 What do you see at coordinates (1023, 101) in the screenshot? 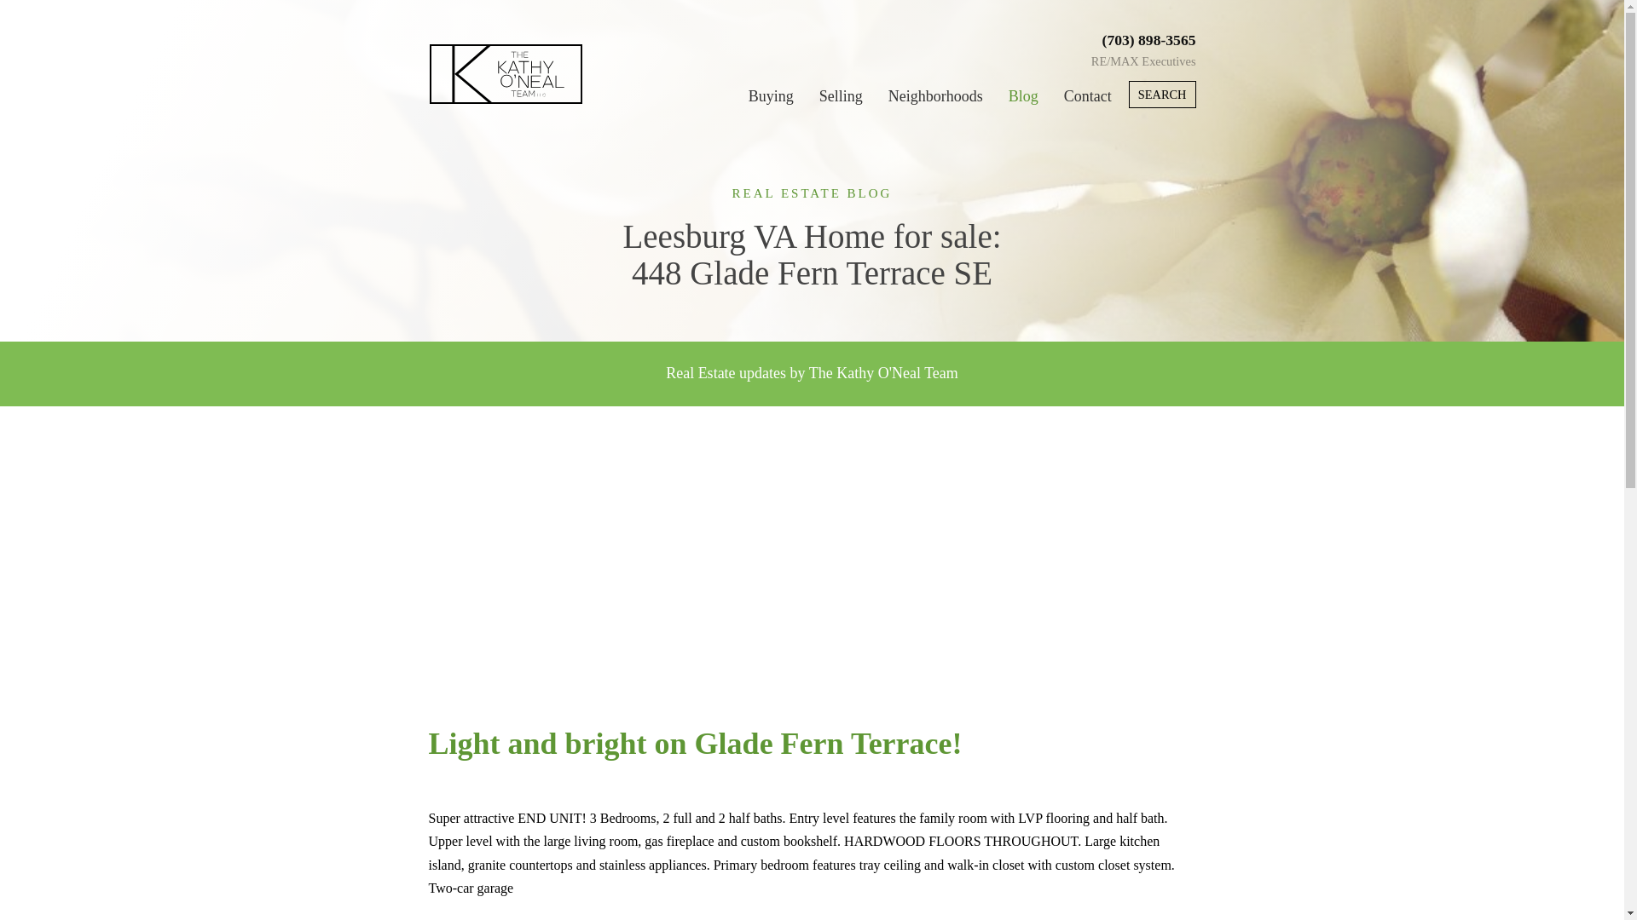
I see `Blog` at bounding box center [1023, 101].